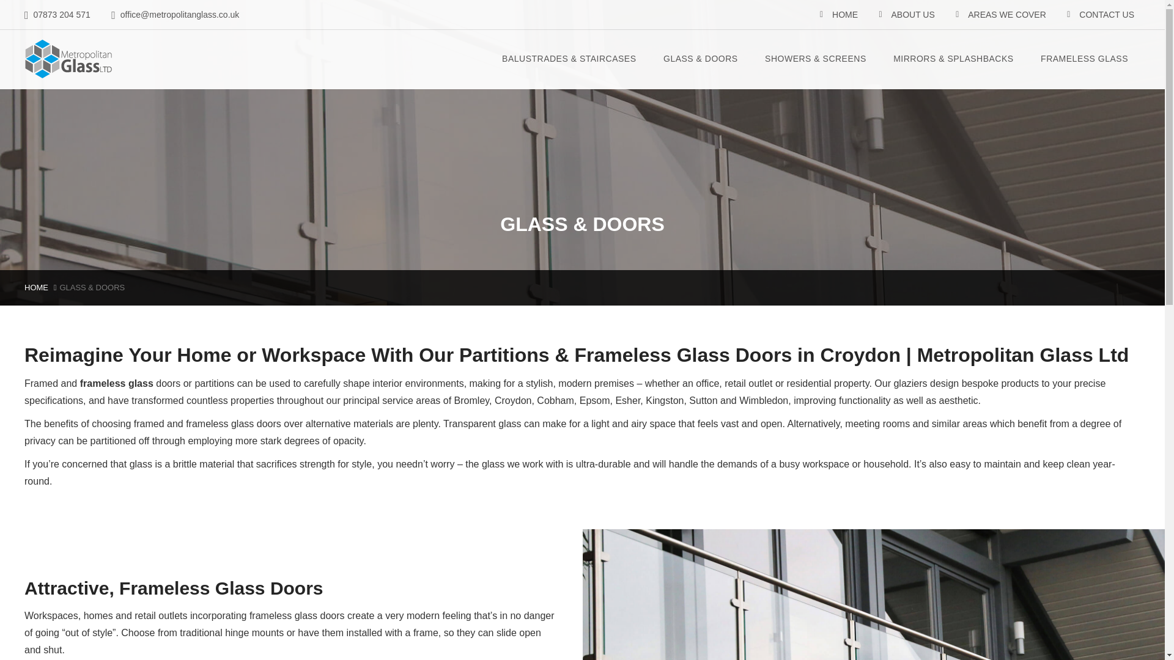  Describe the element at coordinates (912, 15) in the screenshot. I see `ABOUT US` at that location.